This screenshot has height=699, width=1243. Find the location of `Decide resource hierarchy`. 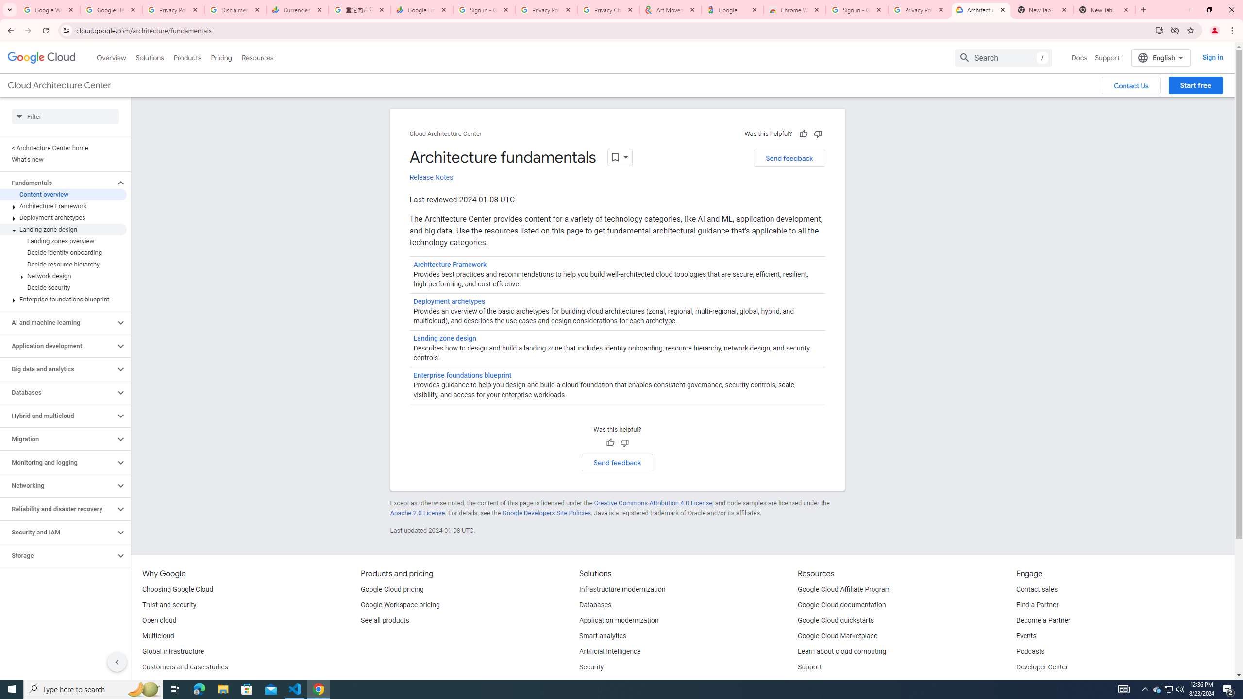

Decide resource hierarchy is located at coordinates (63, 264).